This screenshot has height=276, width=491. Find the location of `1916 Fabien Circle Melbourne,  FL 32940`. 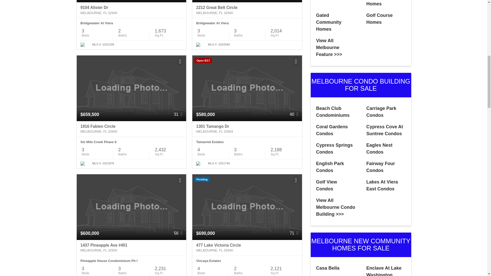

1916 Fabien Circle Melbourne,  FL 32940 is located at coordinates (131, 129).